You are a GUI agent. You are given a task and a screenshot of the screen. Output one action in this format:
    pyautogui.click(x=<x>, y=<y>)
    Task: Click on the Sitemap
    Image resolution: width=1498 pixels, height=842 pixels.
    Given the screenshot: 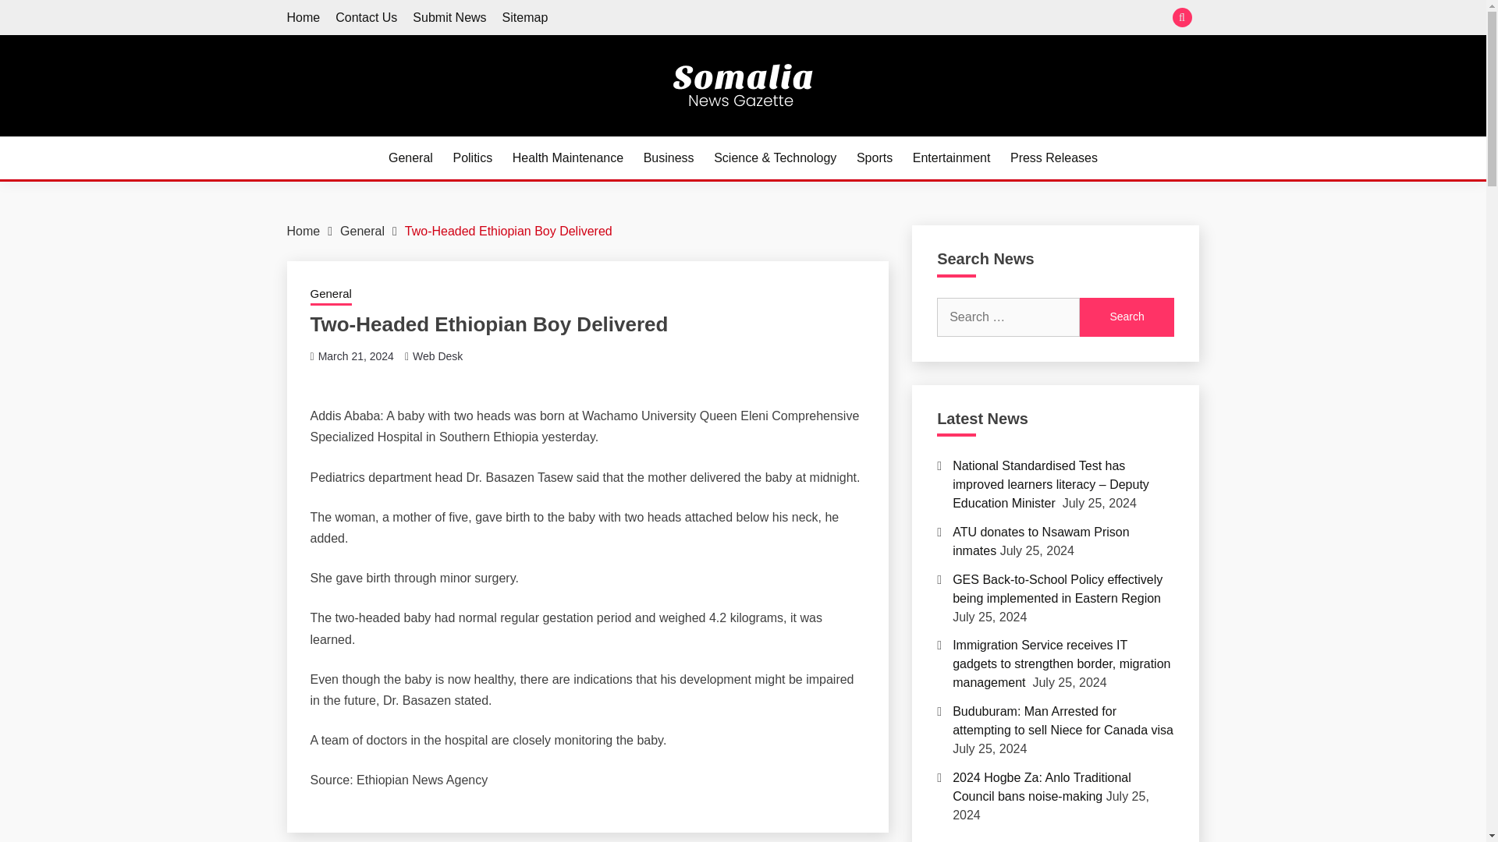 What is the action you would take?
    pyautogui.click(x=524, y=17)
    